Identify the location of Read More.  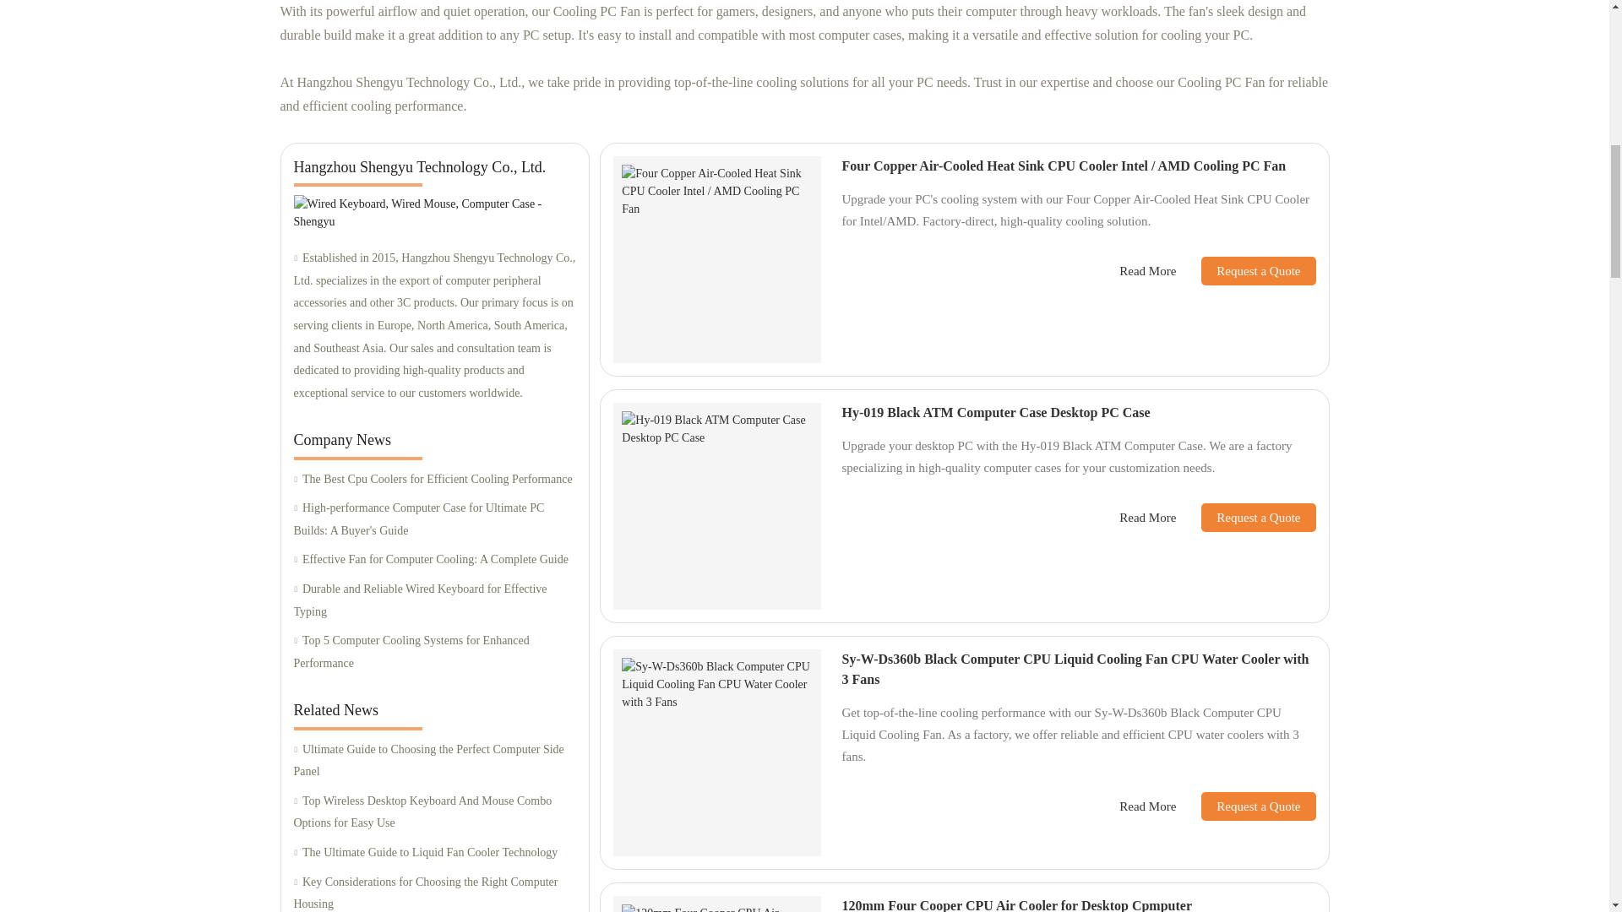
(1147, 518).